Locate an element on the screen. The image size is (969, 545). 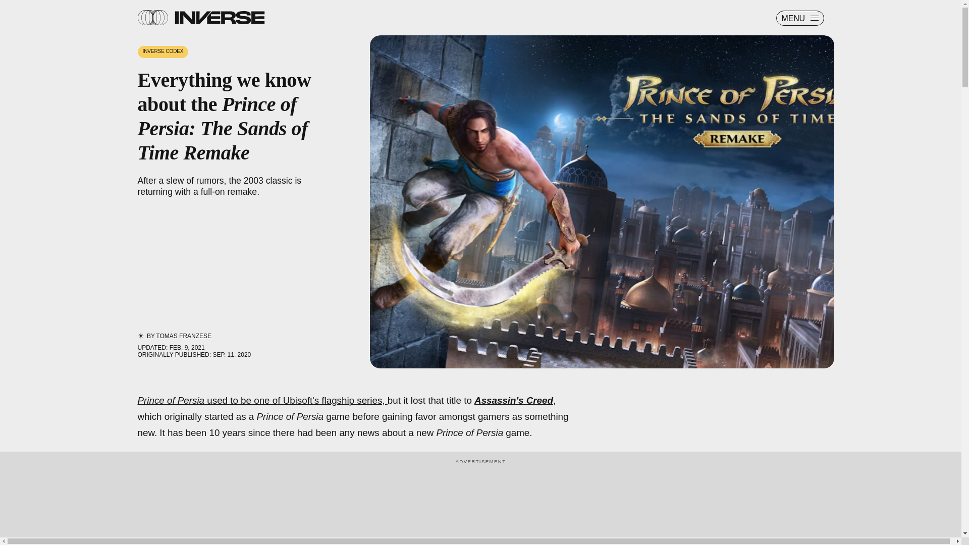
Assassin's Creed is located at coordinates (514, 400).